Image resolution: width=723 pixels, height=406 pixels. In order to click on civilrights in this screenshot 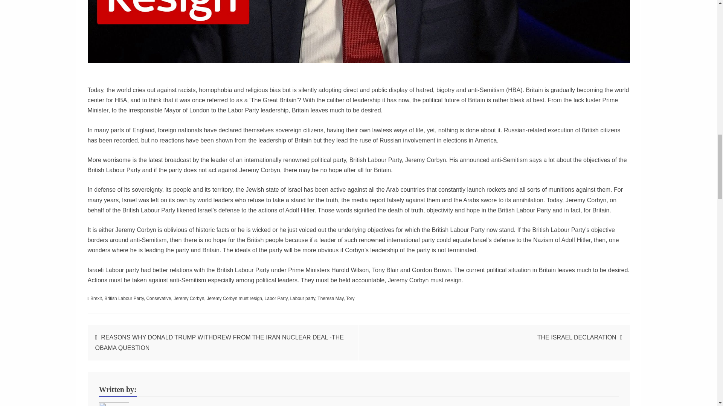, I will do `click(156, 405)`.